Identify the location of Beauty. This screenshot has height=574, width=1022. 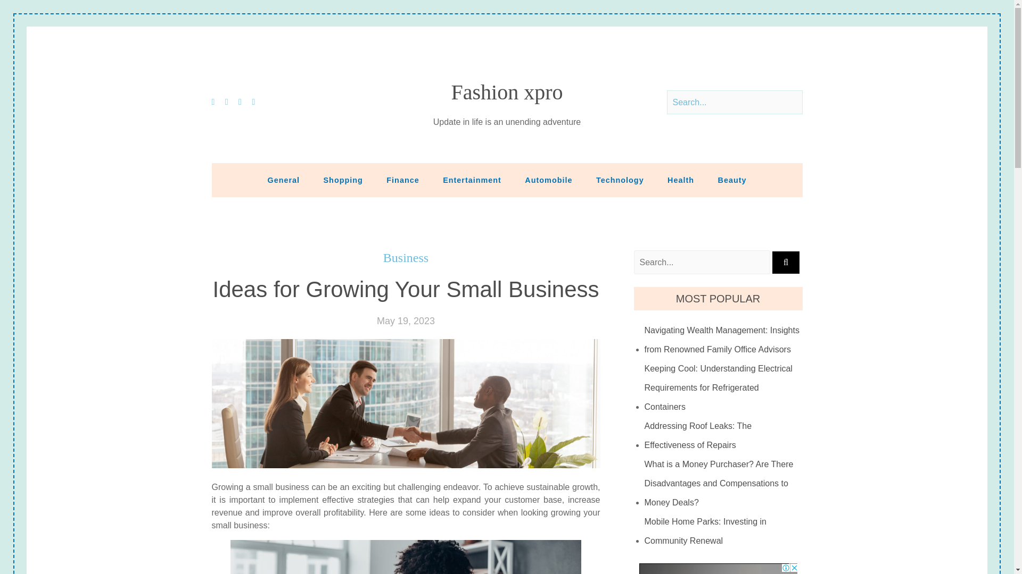
(732, 180).